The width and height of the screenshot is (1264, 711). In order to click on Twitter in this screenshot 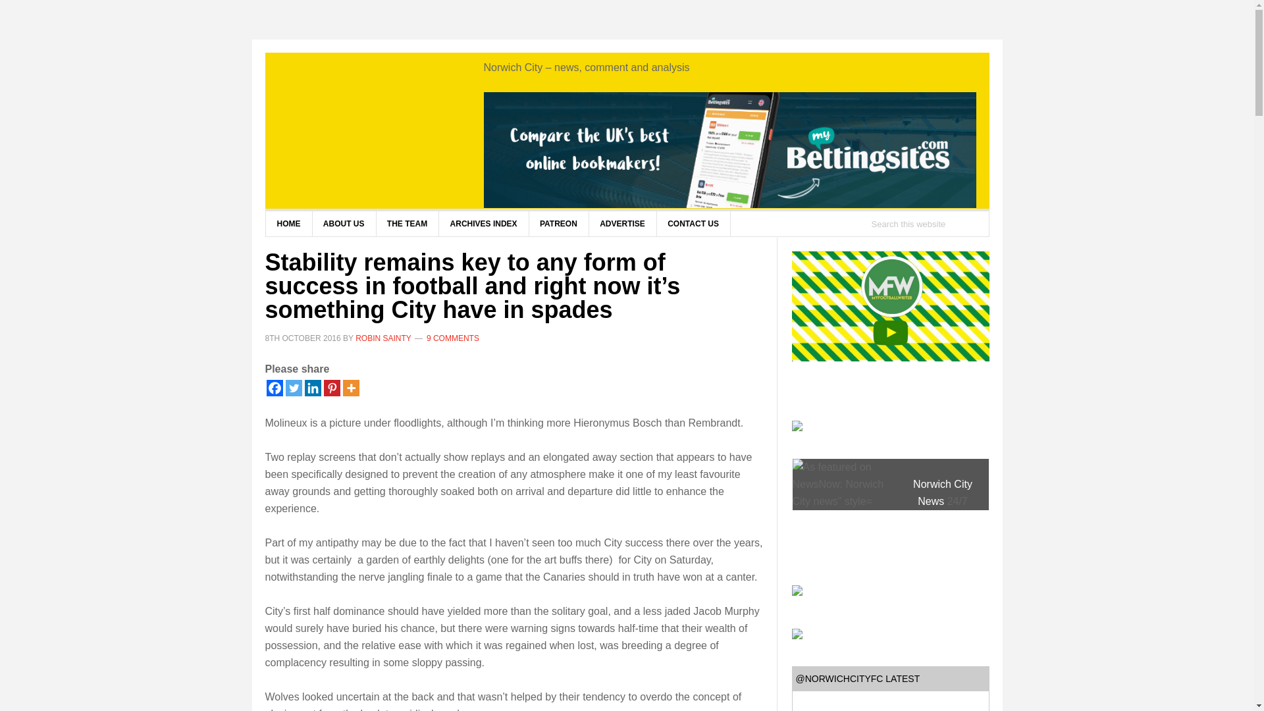, I will do `click(294, 387)`.